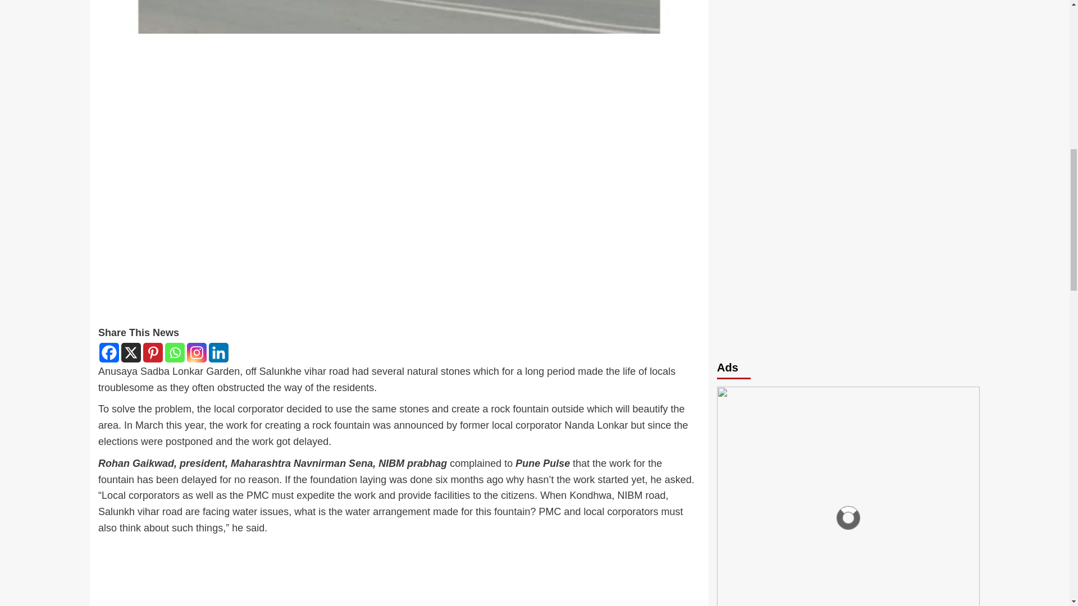 The height and width of the screenshot is (606, 1078). Describe the element at coordinates (197, 352) in the screenshot. I see `Instagram` at that location.